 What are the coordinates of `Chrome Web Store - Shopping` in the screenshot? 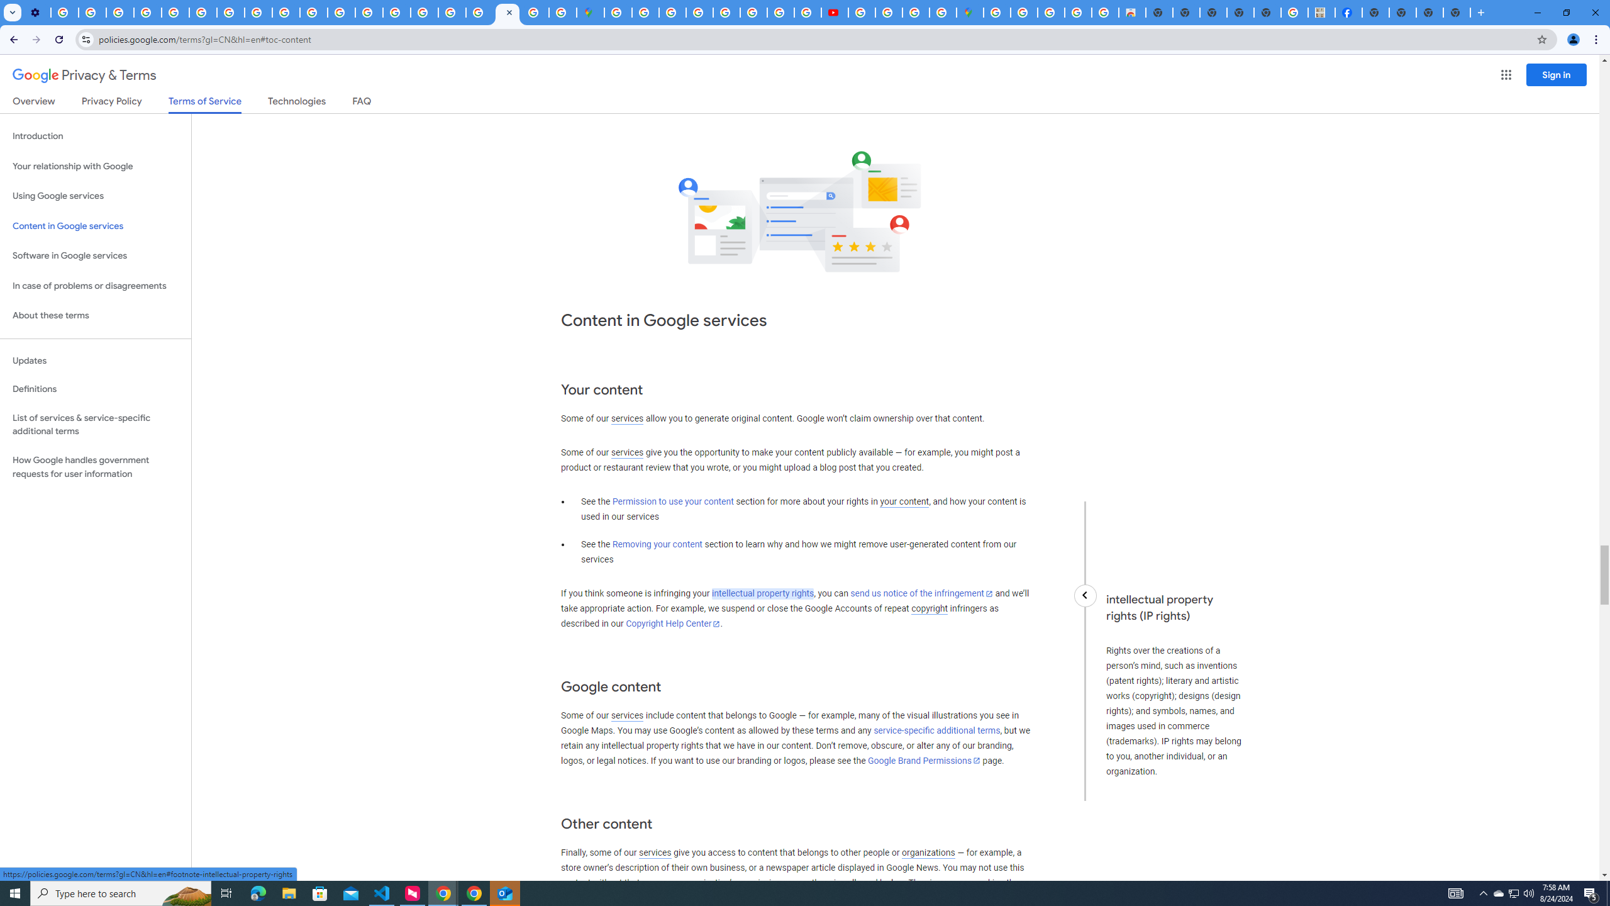 It's located at (1131, 13).